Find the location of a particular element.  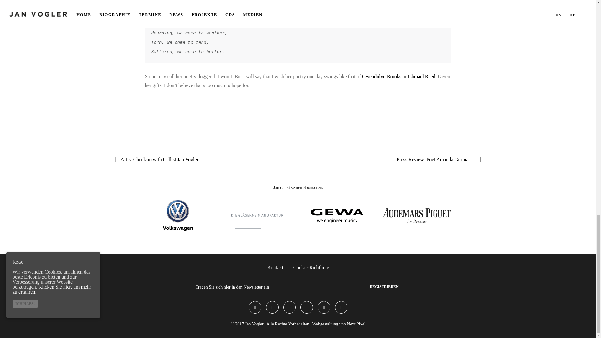

Registrieren is located at coordinates (384, 287).